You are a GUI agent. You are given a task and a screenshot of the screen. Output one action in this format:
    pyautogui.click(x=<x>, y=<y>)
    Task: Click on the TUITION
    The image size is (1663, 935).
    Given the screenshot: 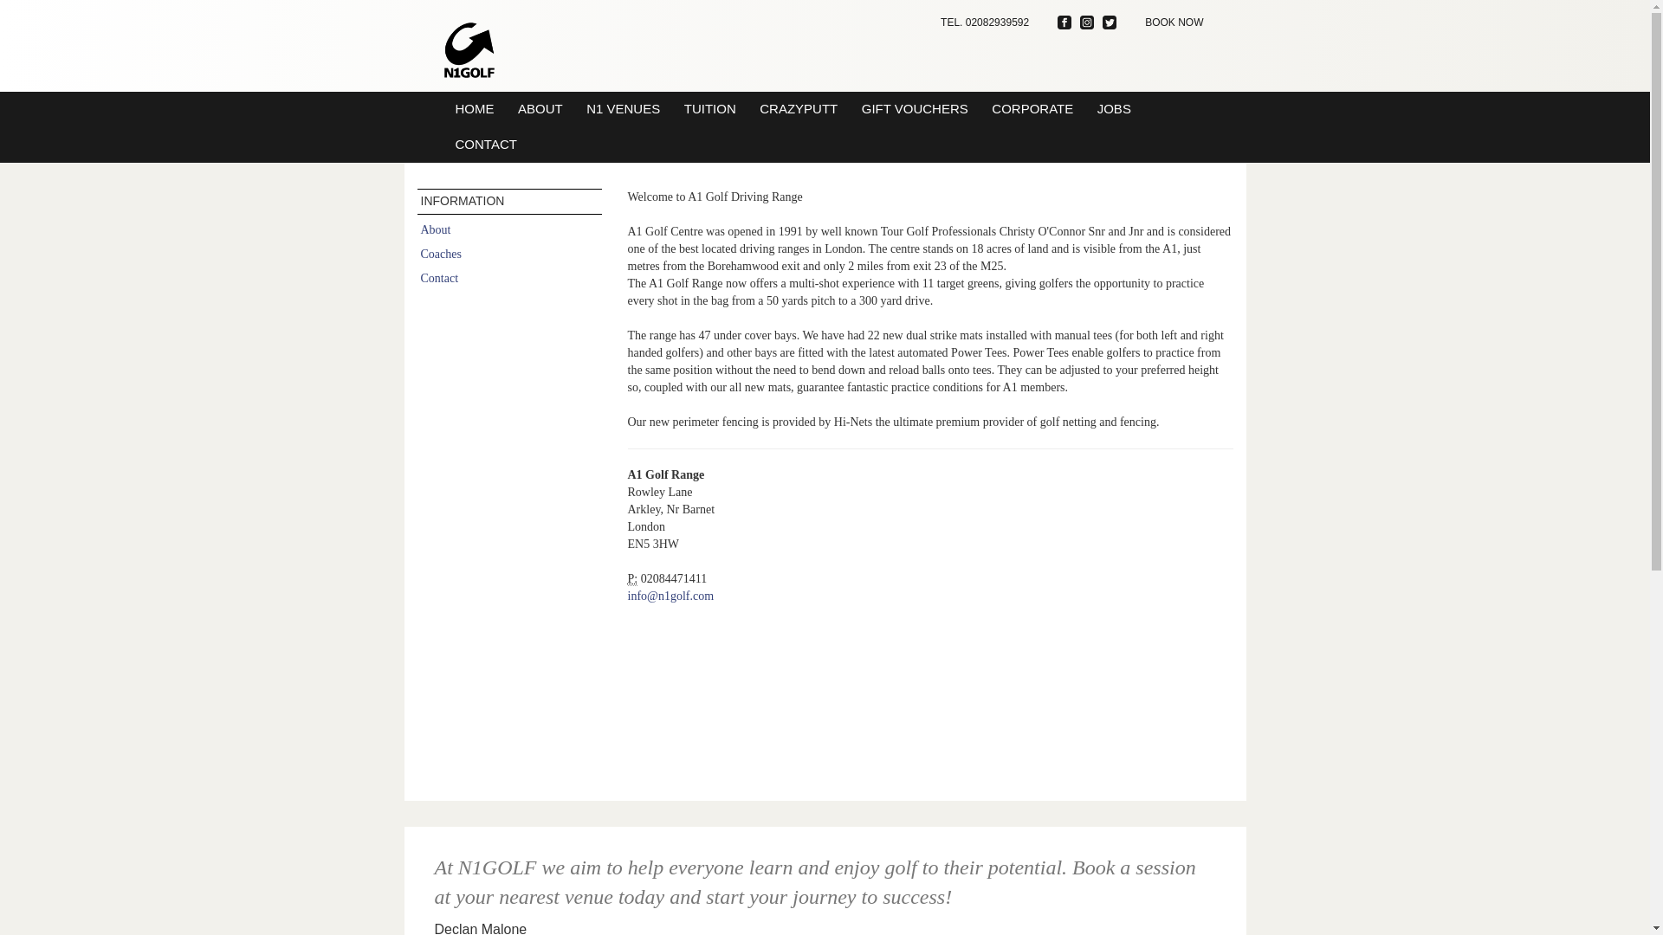 What is the action you would take?
    pyautogui.click(x=710, y=107)
    